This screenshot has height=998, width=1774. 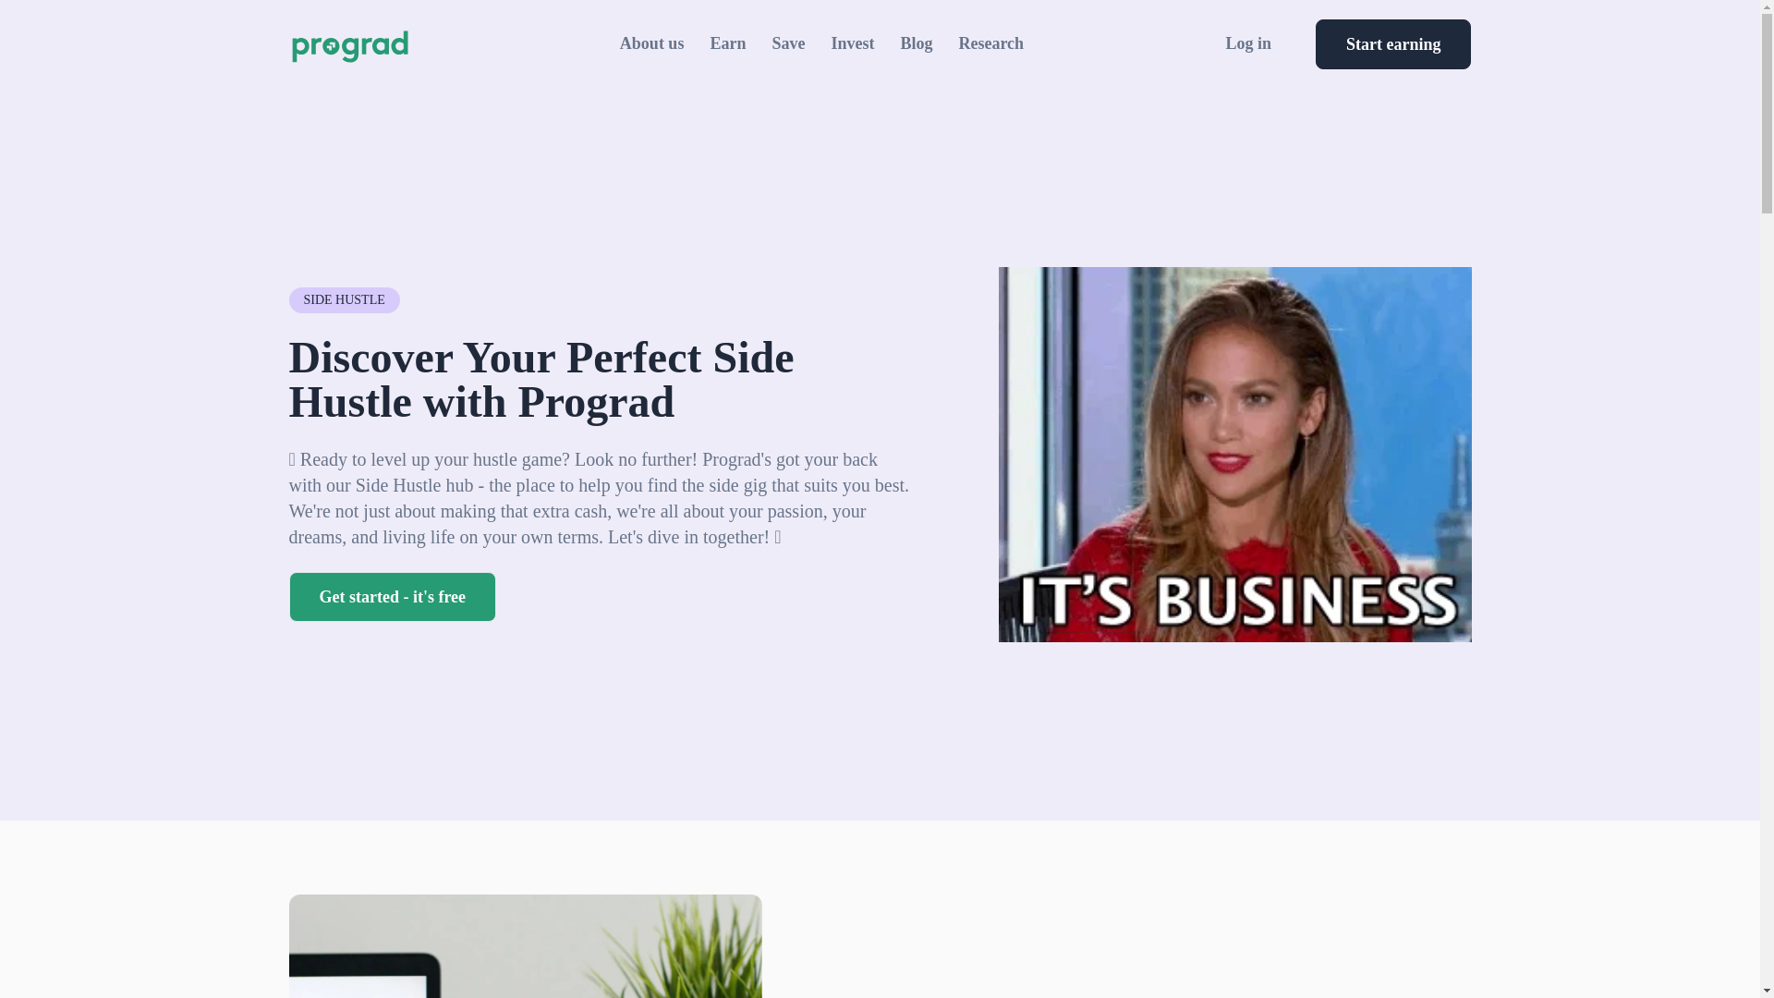 What do you see at coordinates (1248, 44) in the screenshot?
I see `Log in` at bounding box center [1248, 44].